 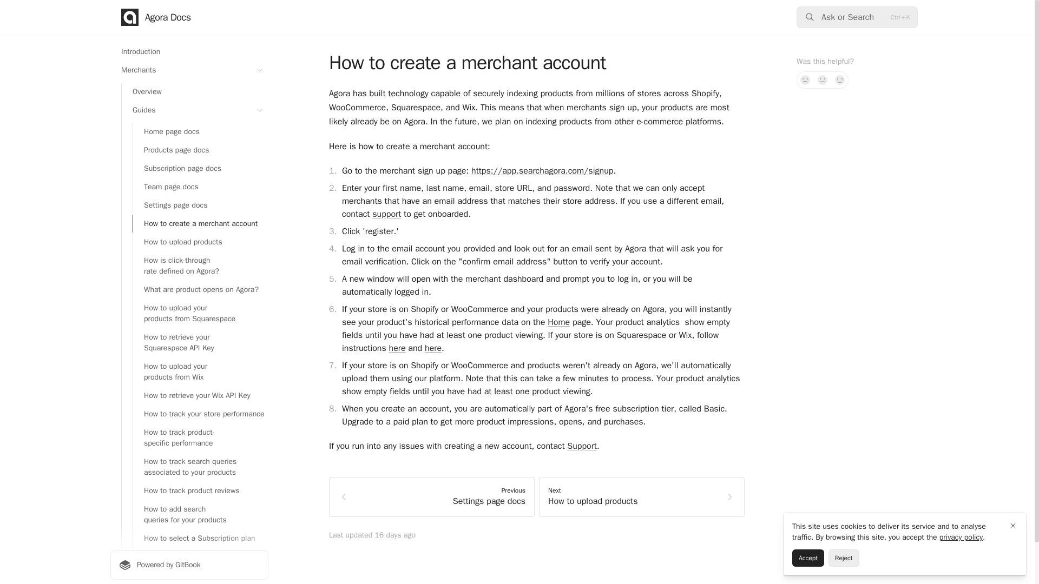 I want to click on How to upload your products from Squarespace, so click(x=200, y=314).